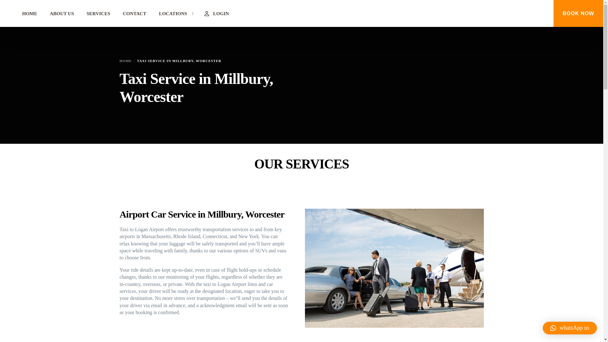 The height and width of the screenshot is (342, 608). What do you see at coordinates (174, 13) in the screenshot?
I see `LOCATIONS` at bounding box center [174, 13].